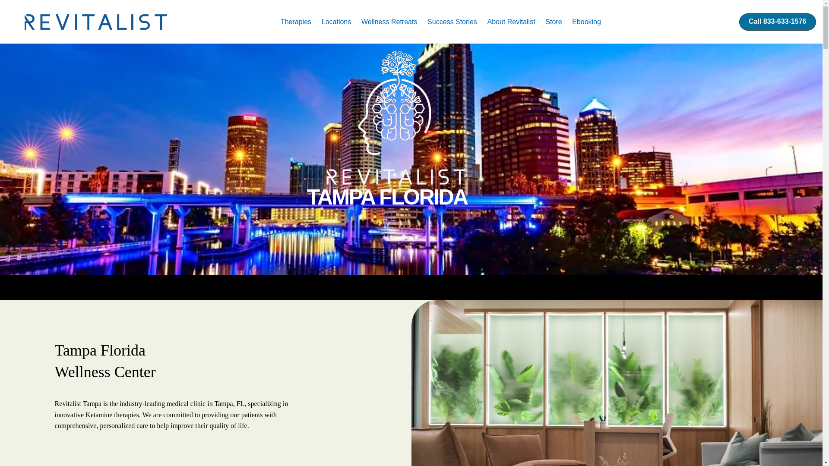  What do you see at coordinates (777, 22) in the screenshot?
I see `Call 833-633-1576` at bounding box center [777, 22].